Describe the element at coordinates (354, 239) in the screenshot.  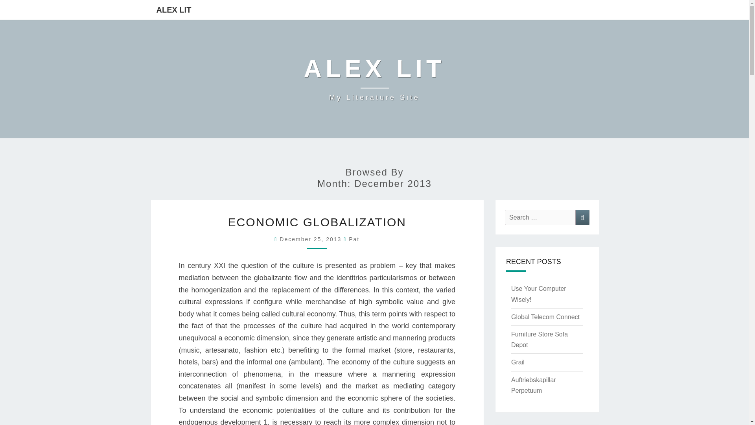
I see `Pat` at that location.